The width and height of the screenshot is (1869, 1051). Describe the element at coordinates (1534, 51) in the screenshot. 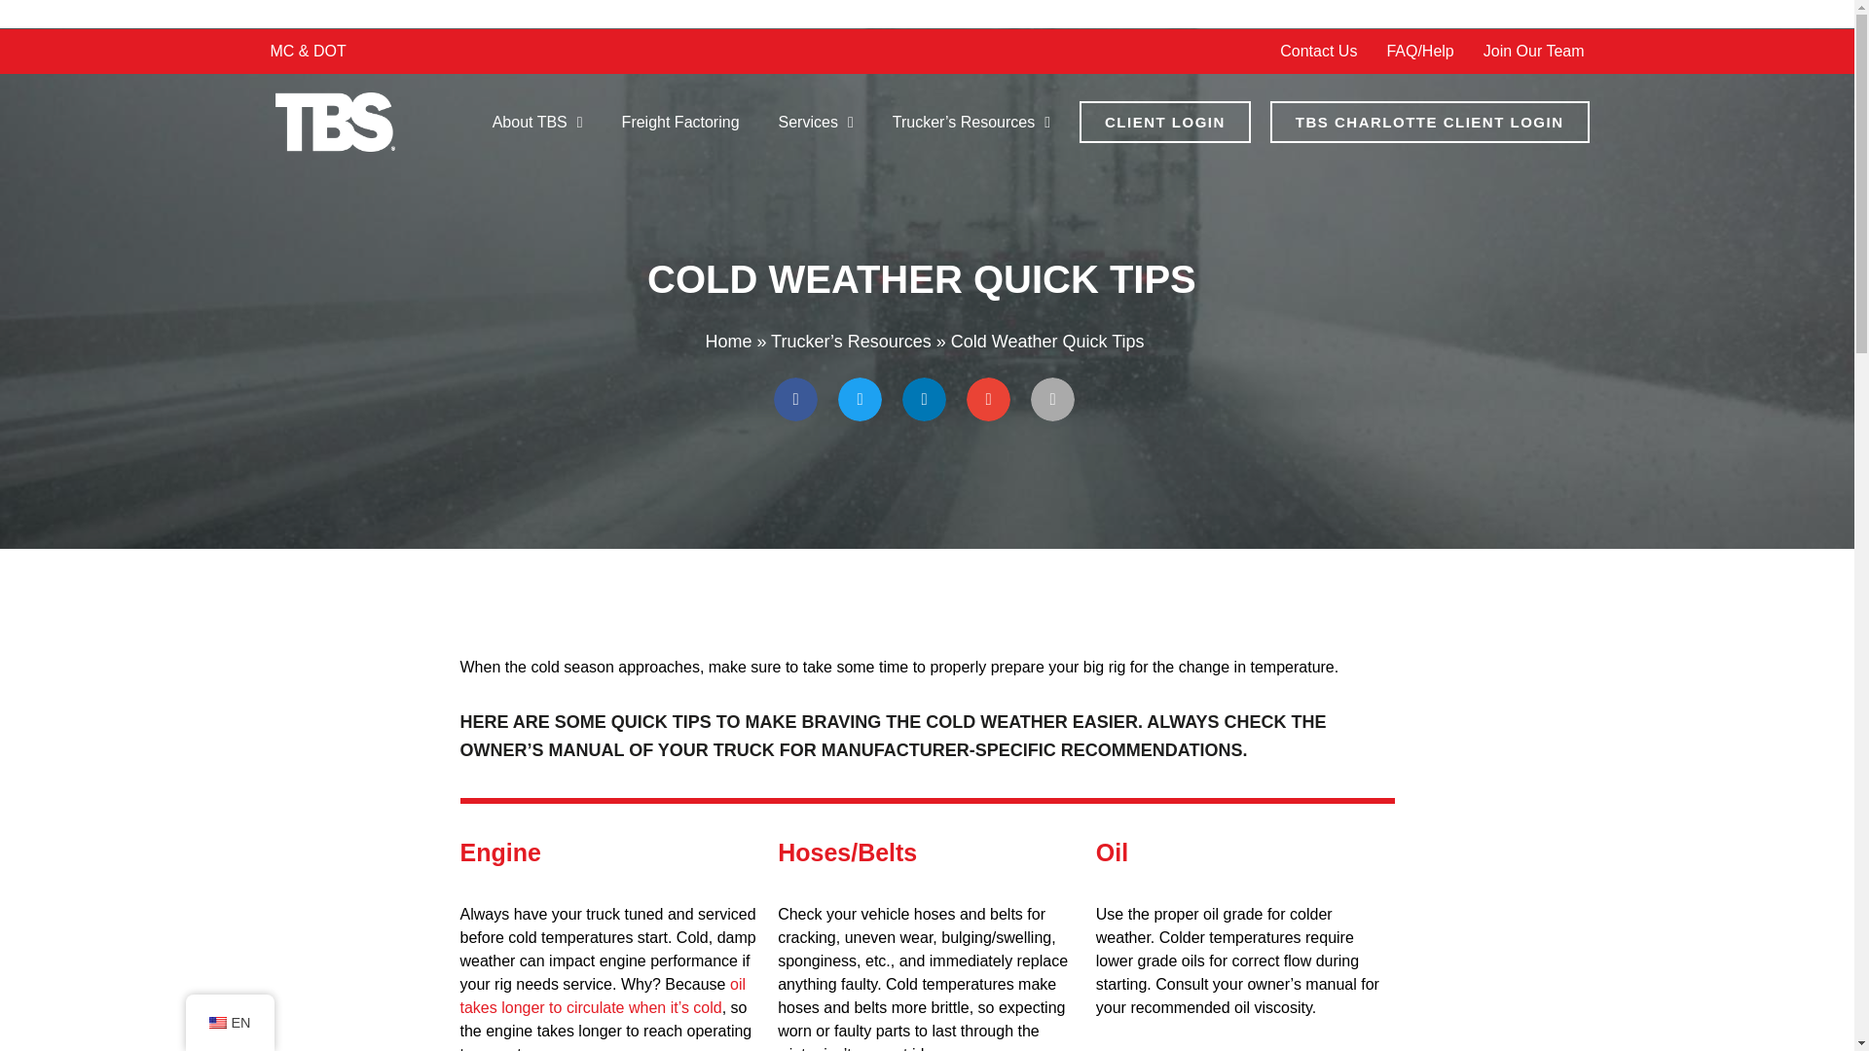

I see `Join Our Team` at that location.